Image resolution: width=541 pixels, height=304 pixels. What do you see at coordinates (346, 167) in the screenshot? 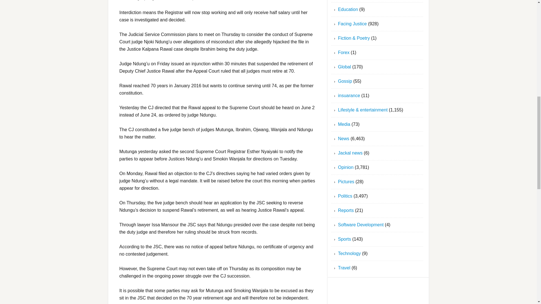
I see `Opinion` at bounding box center [346, 167].